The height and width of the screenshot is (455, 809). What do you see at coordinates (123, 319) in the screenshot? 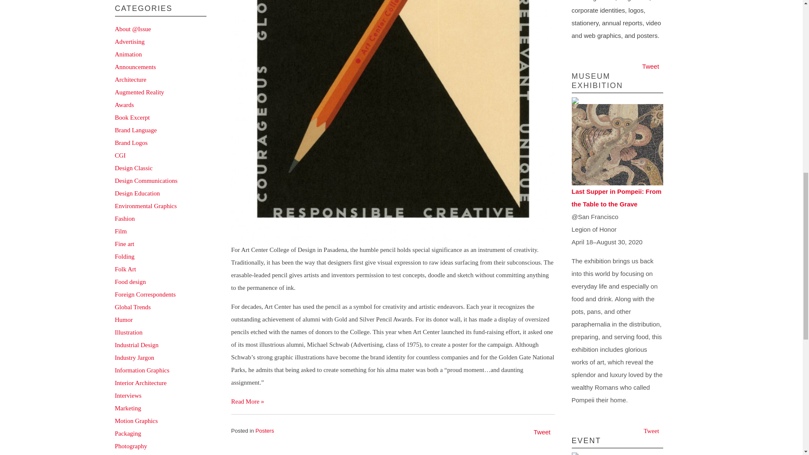
I see `Humor` at bounding box center [123, 319].